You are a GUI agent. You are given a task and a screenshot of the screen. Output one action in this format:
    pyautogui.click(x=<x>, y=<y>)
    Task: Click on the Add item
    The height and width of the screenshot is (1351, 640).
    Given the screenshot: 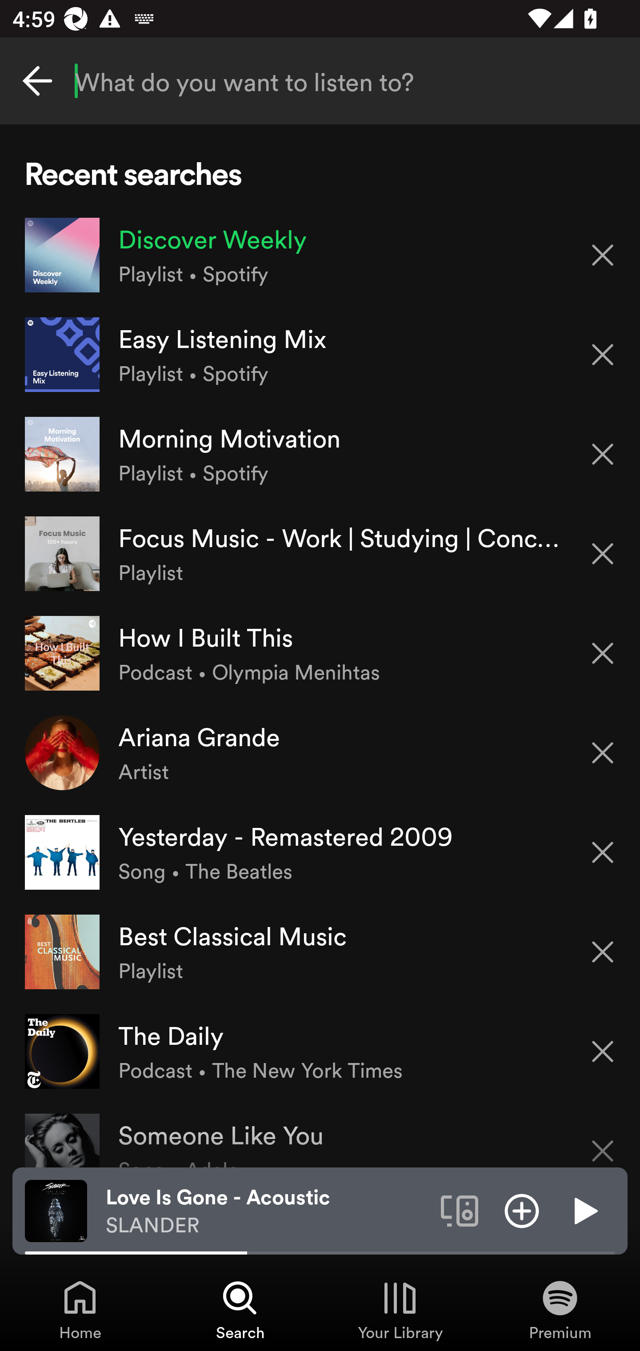 What is the action you would take?
    pyautogui.click(x=522, y=1210)
    